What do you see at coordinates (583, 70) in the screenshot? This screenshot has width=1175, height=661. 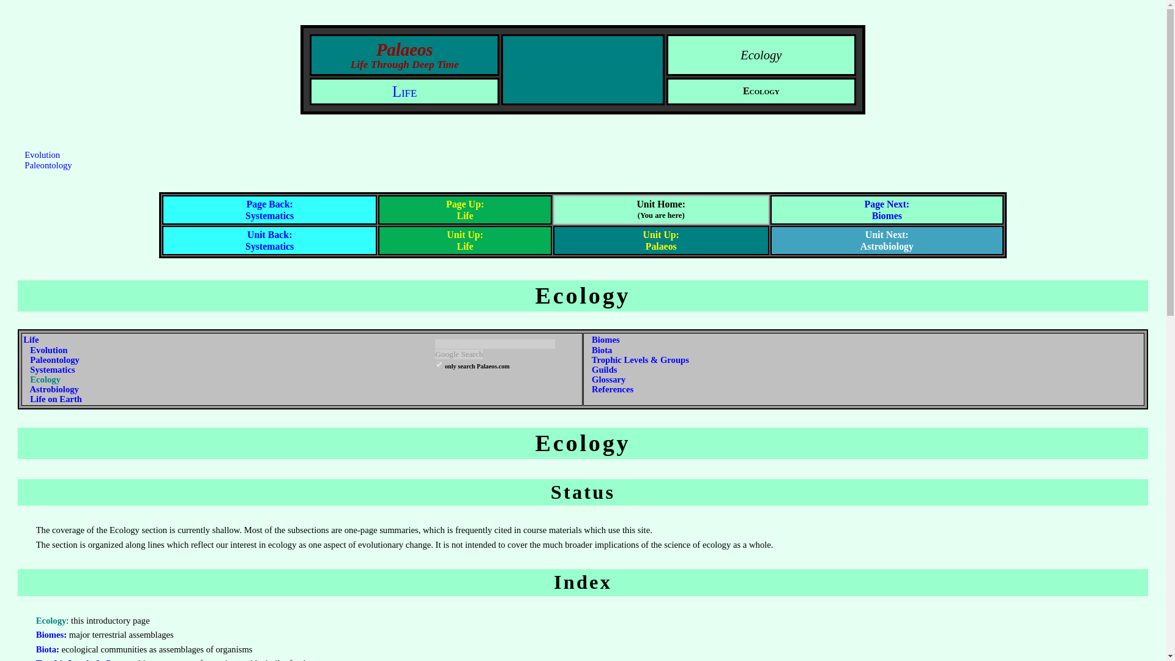 I see `Palaeos` at bounding box center [583, 70].